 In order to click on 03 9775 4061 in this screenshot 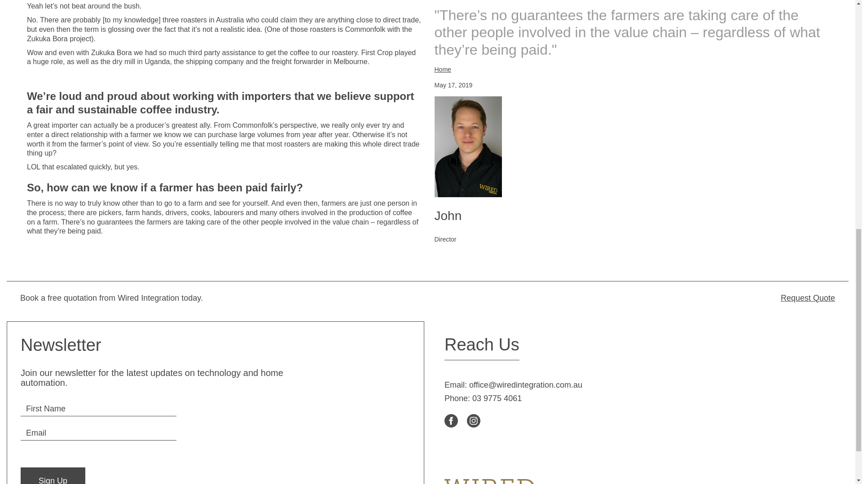, I will do `click(497, 398)`.